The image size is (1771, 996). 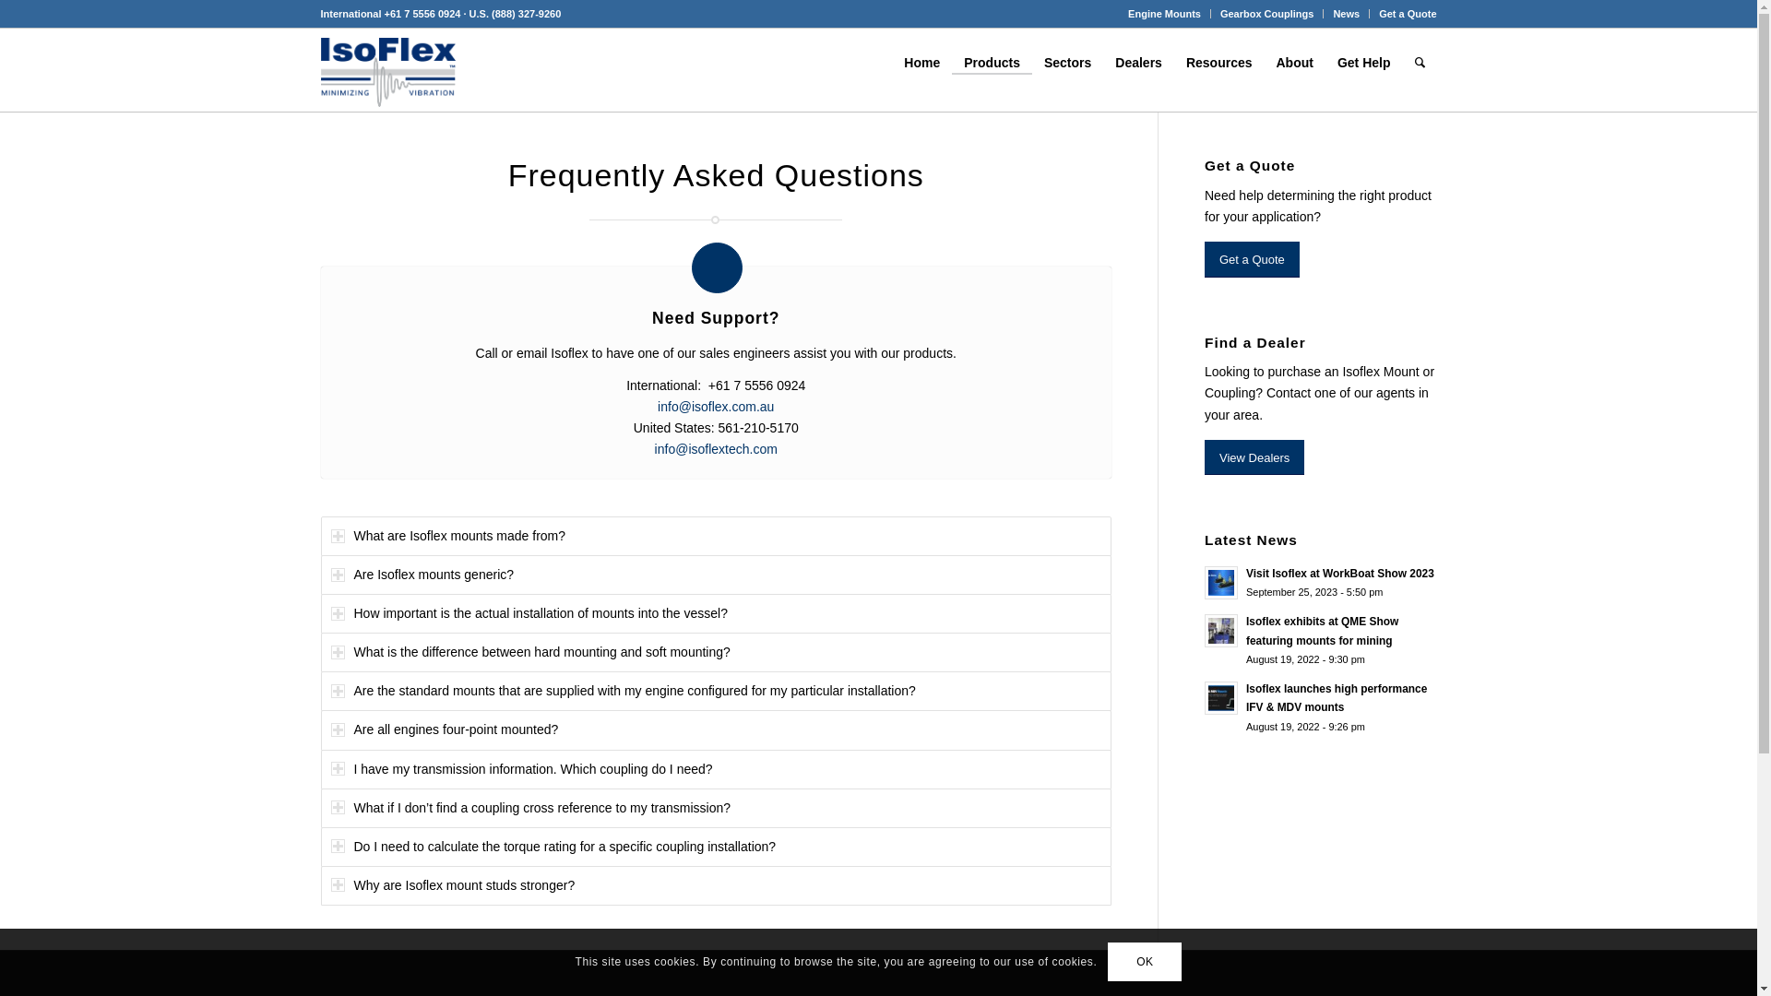 What do you see at coordinates (1138, 63) in the screenshot?
I see `Dealers` at bounding box center [1138, 63].